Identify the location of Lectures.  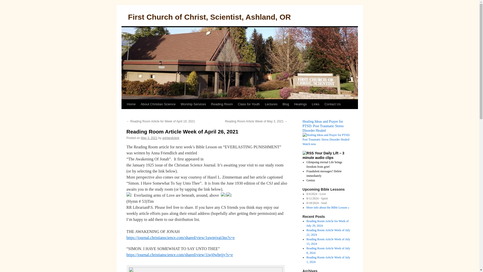
(271, 104).